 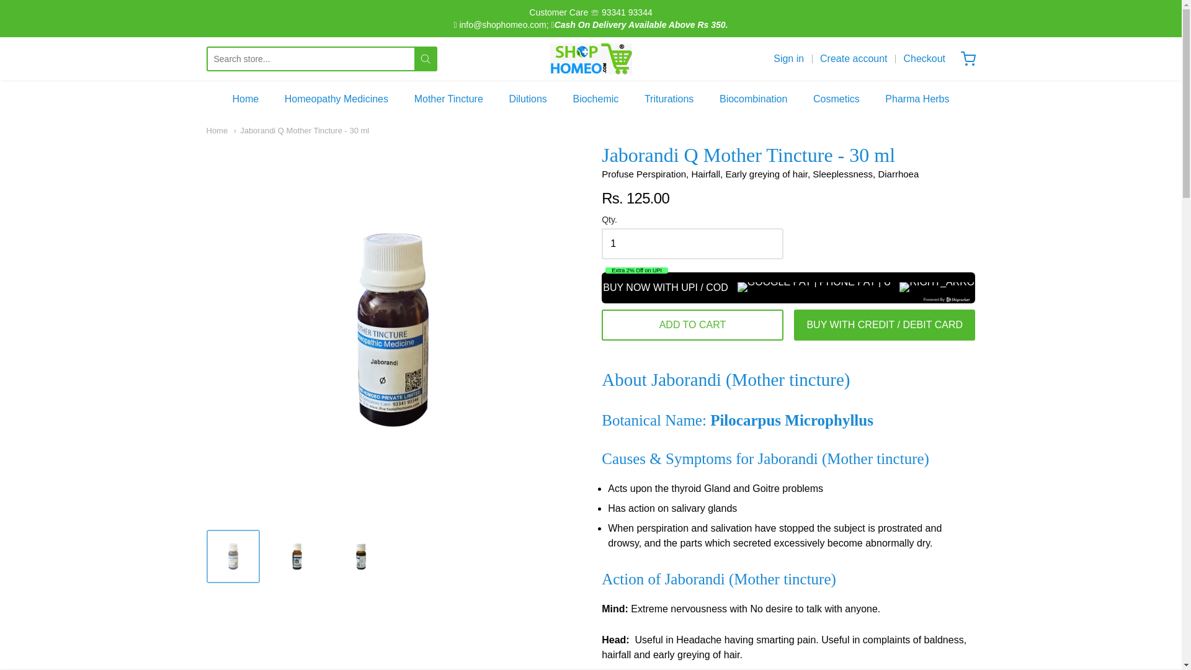 What do you see at coordinates (449, 99) in the screenshot?
I see `Mother Tincture` at bounding box center [449, 99].